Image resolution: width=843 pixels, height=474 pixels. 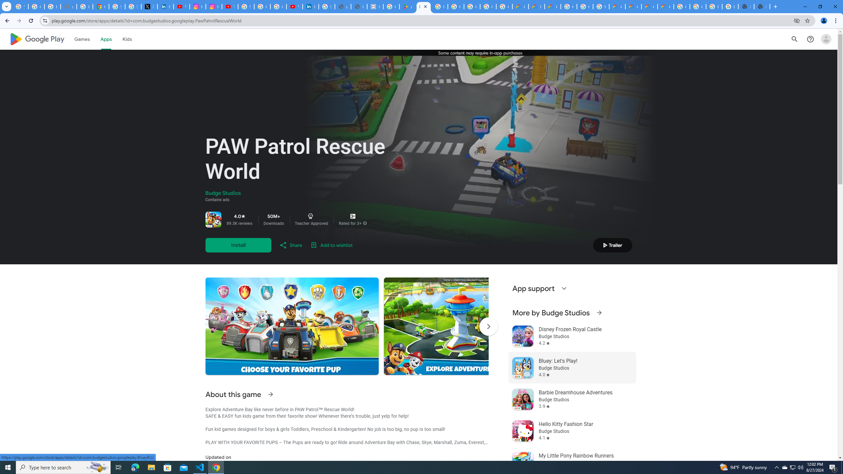 I want to click on Google Cloud Platform, so click(x=569, y=7).